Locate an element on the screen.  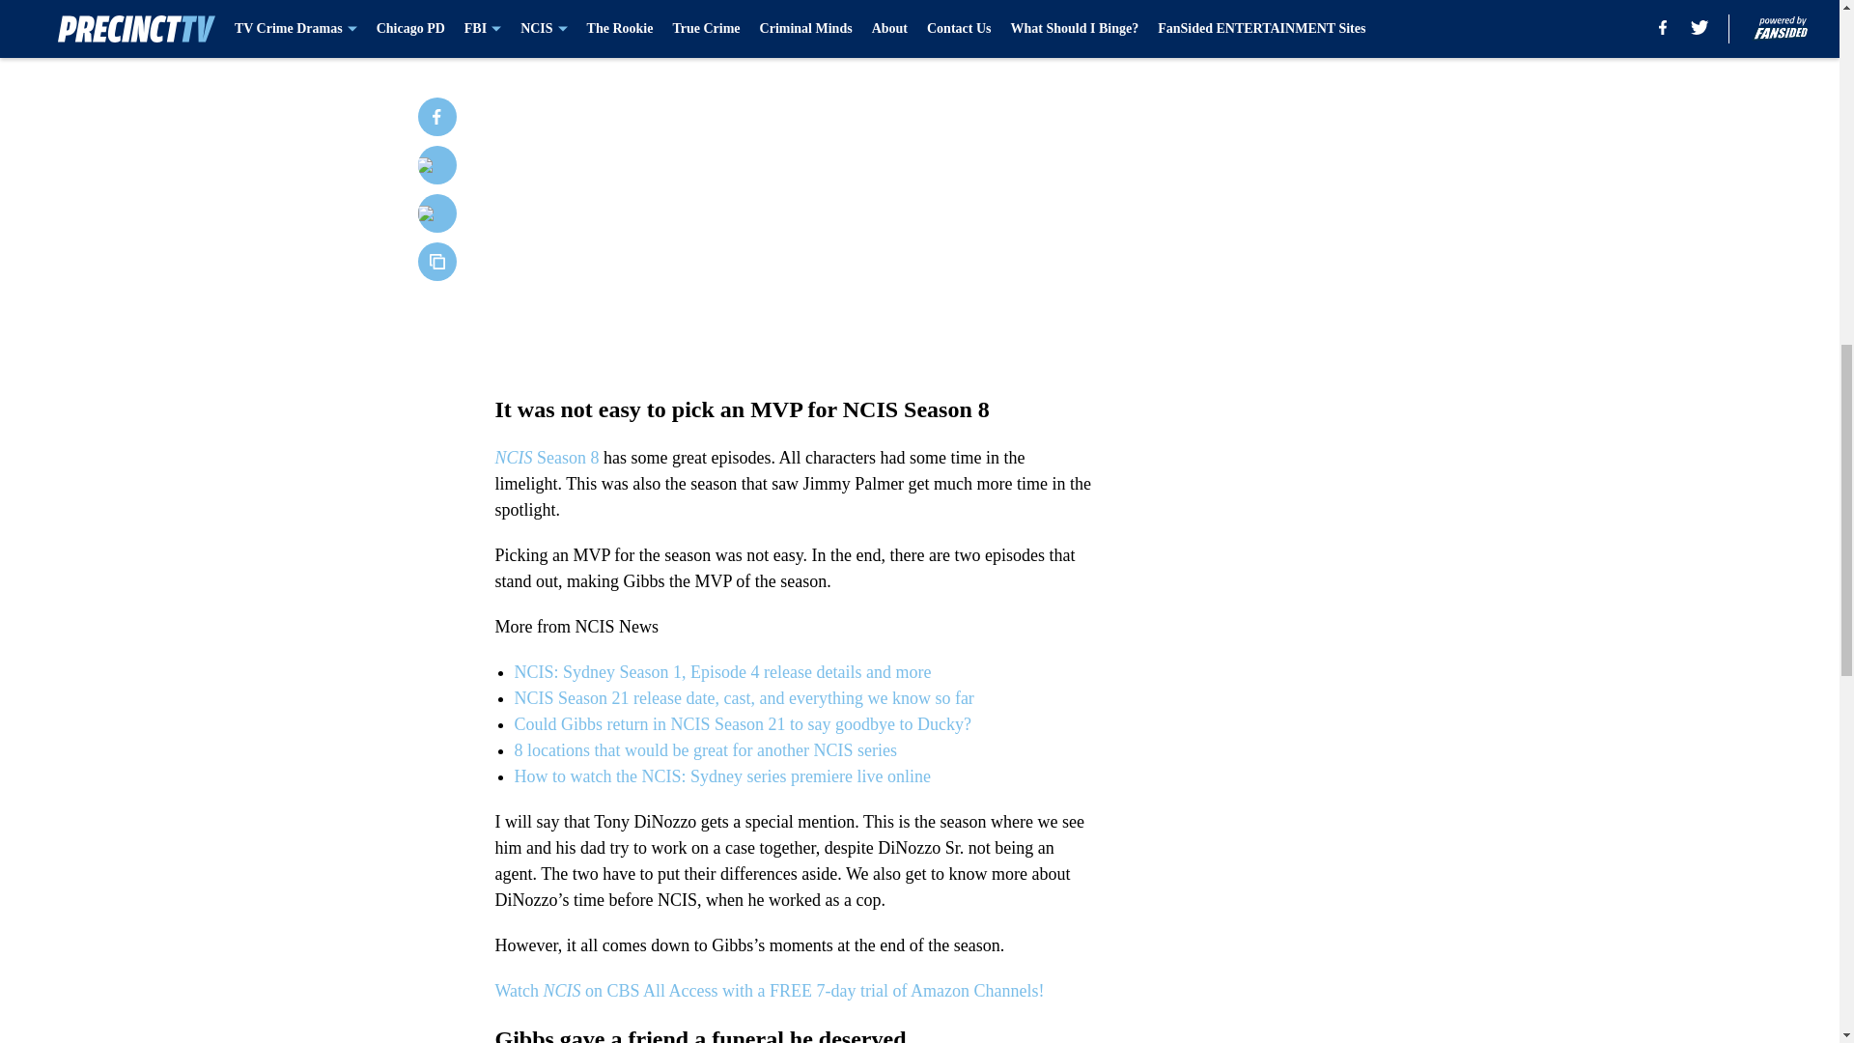
NCIS Season 8 is located at coordinates (547, 458).